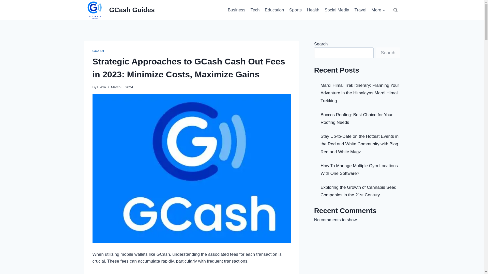 Image resolution: width=488 pixels, height=274 pixels. What do you see at coordinates (274, 10) in the screenshot?
I see `Education` at bounding box center [274, 10].